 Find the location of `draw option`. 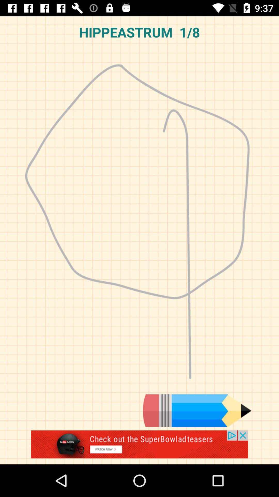

draw option is located at coordinates (197, 411).